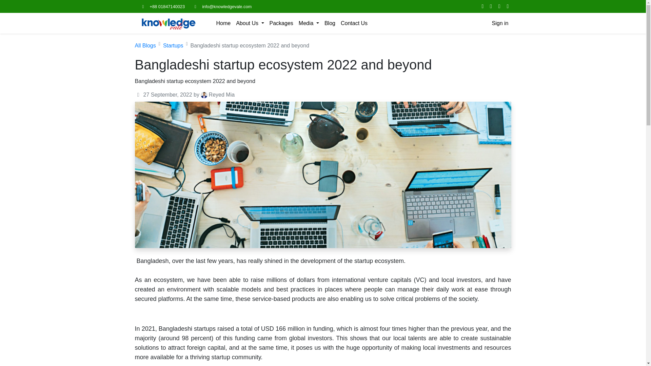 This screenshot has height=366, width=651. I want to click on All Blogs, so click(145, 45).